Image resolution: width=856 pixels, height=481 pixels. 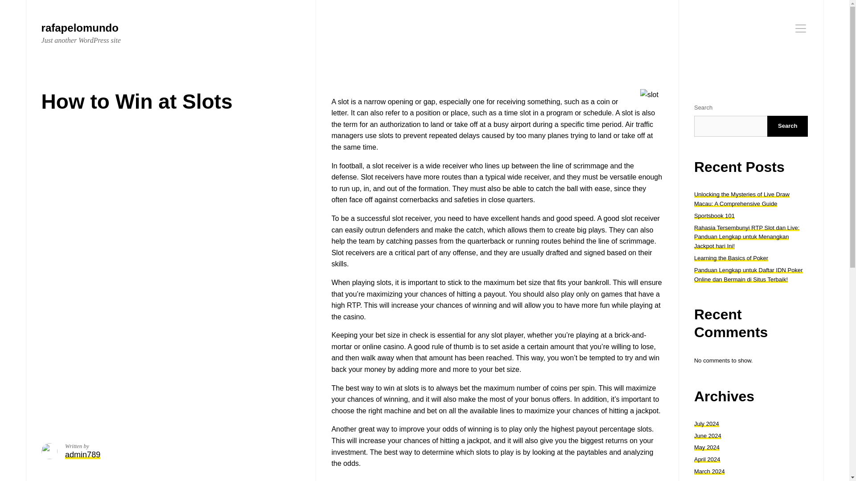 I want to click on May 2024, so click(x=707, y=447).